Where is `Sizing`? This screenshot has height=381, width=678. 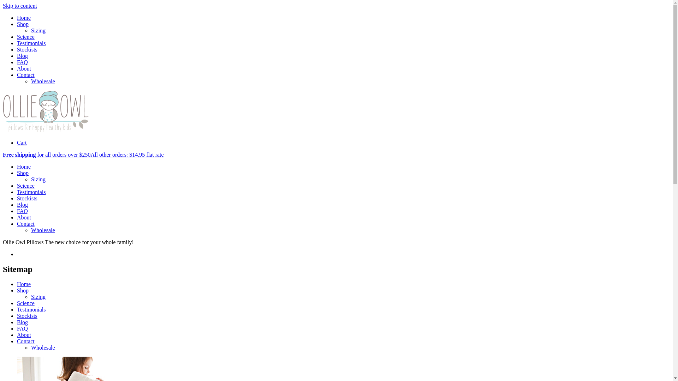 Sizing is located at coordinates (38, 297).